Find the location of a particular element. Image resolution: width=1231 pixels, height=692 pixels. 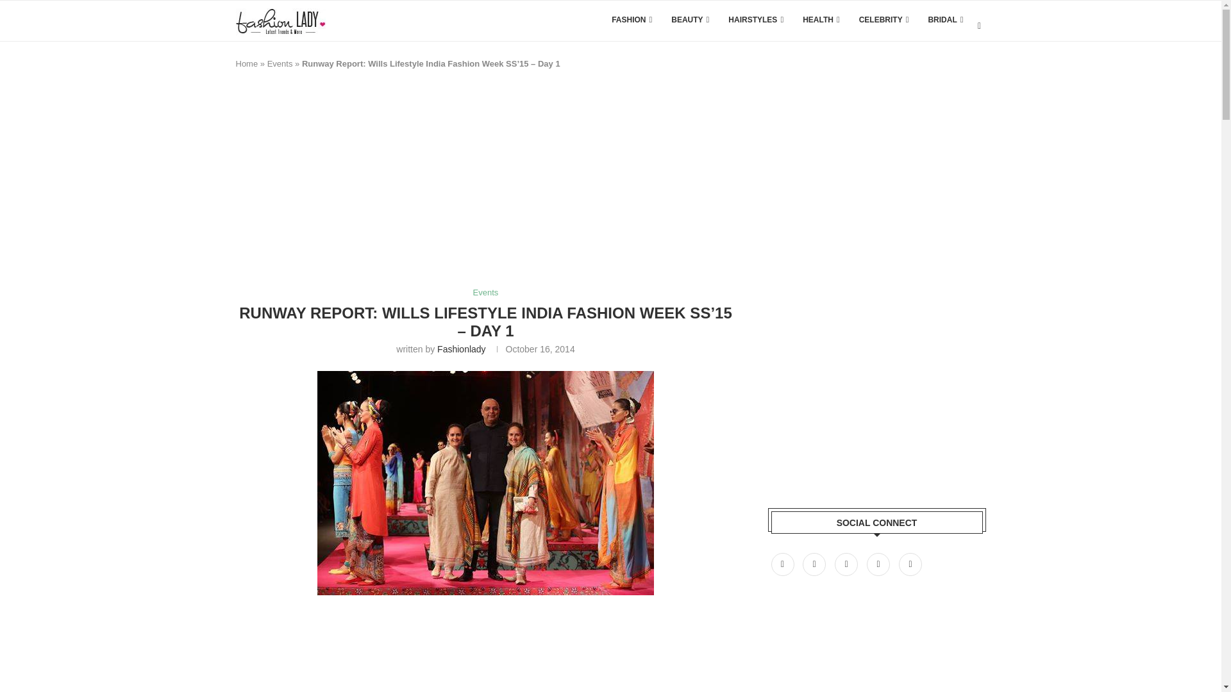

CELEBRITY is located at coordinates (884, 19).